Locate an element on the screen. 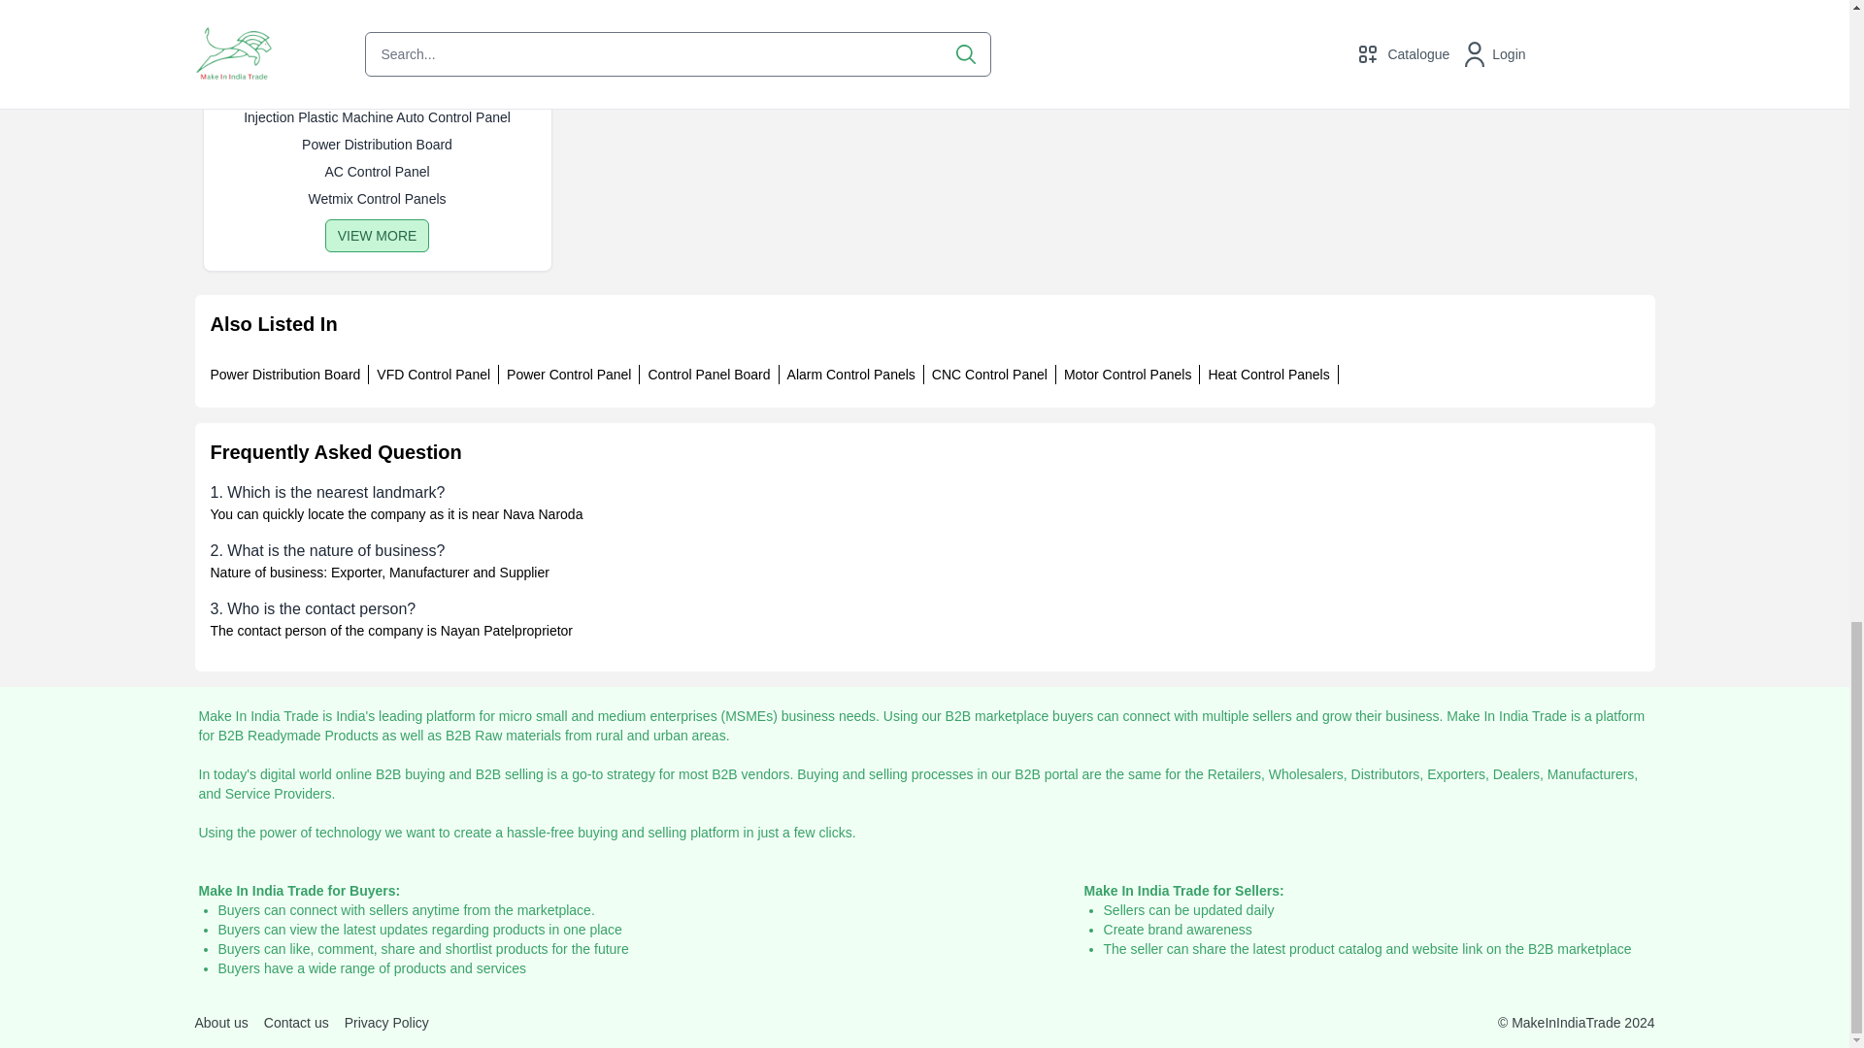 This screenshot has height=1048, width=1864. VIEW MORE is located at coordinates (377, 235).